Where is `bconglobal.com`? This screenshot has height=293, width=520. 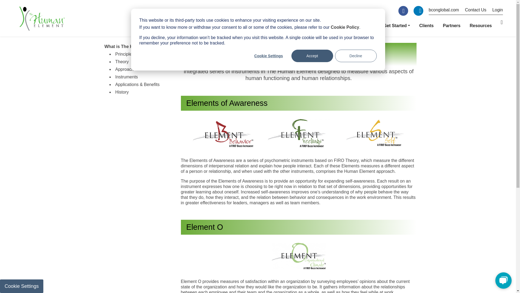 bconglobal.com is located at coordinates (444, 11).